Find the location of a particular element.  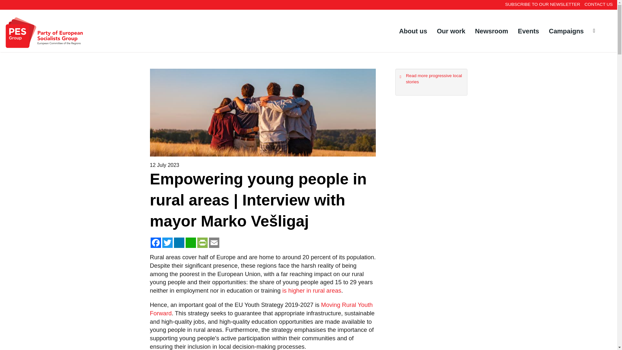

Facebook is located at coordinates (155, 242).